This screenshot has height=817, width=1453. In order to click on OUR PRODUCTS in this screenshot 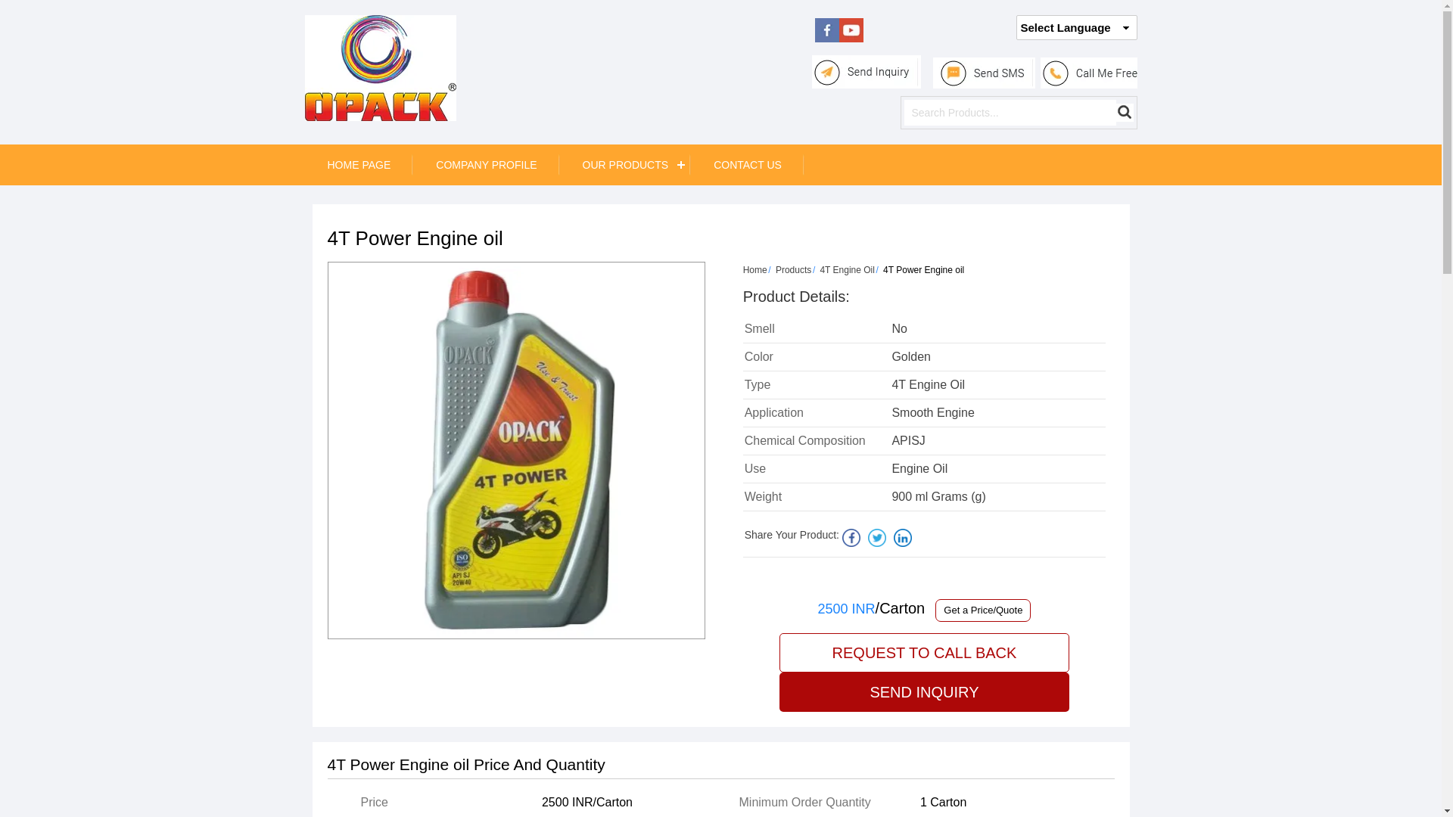, I will do `click(625, 165)`.